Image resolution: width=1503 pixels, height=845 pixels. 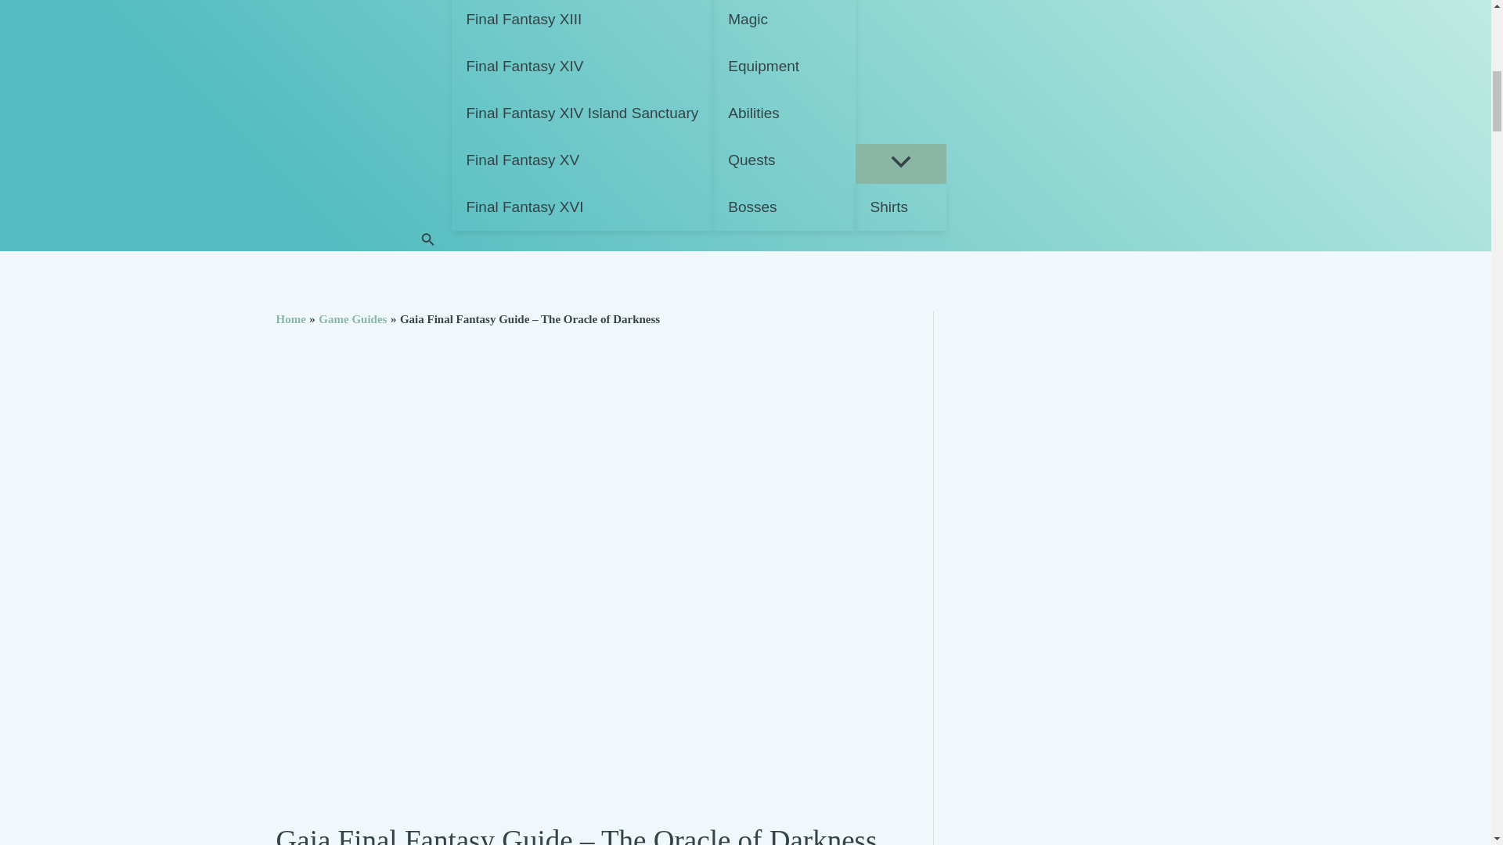 I want to click on Bosses, so click(x=784, y=207).